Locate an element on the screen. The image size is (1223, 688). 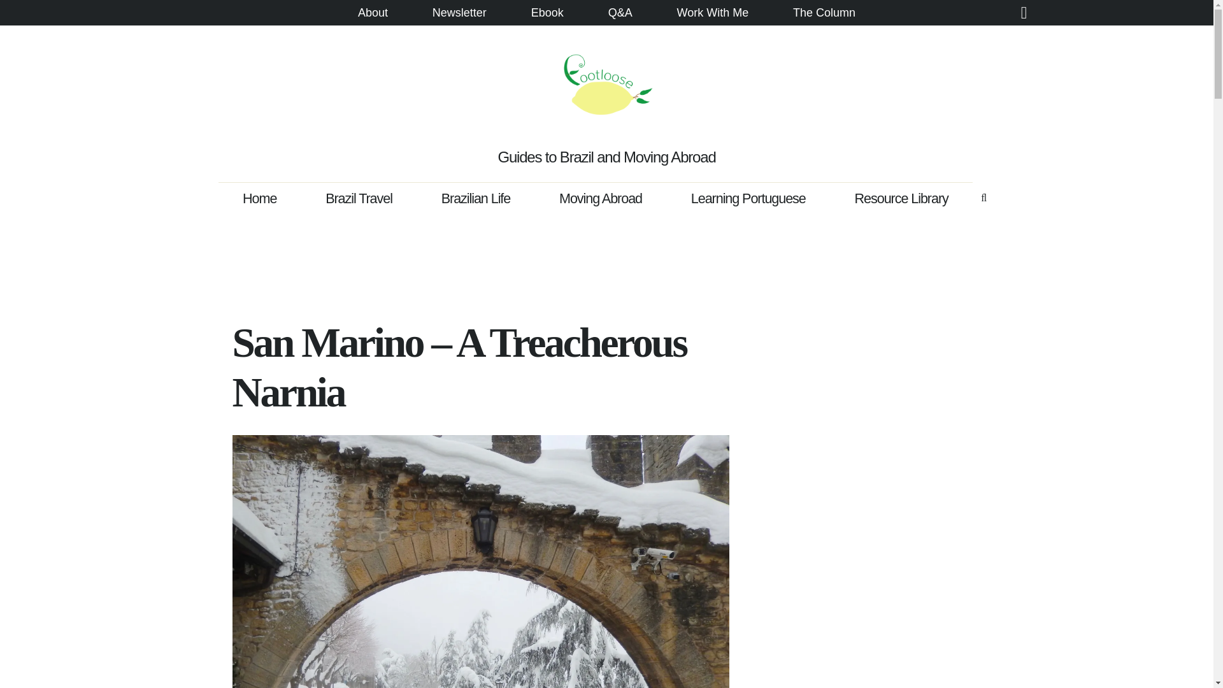
The Column is located at coordinates (824, 14).